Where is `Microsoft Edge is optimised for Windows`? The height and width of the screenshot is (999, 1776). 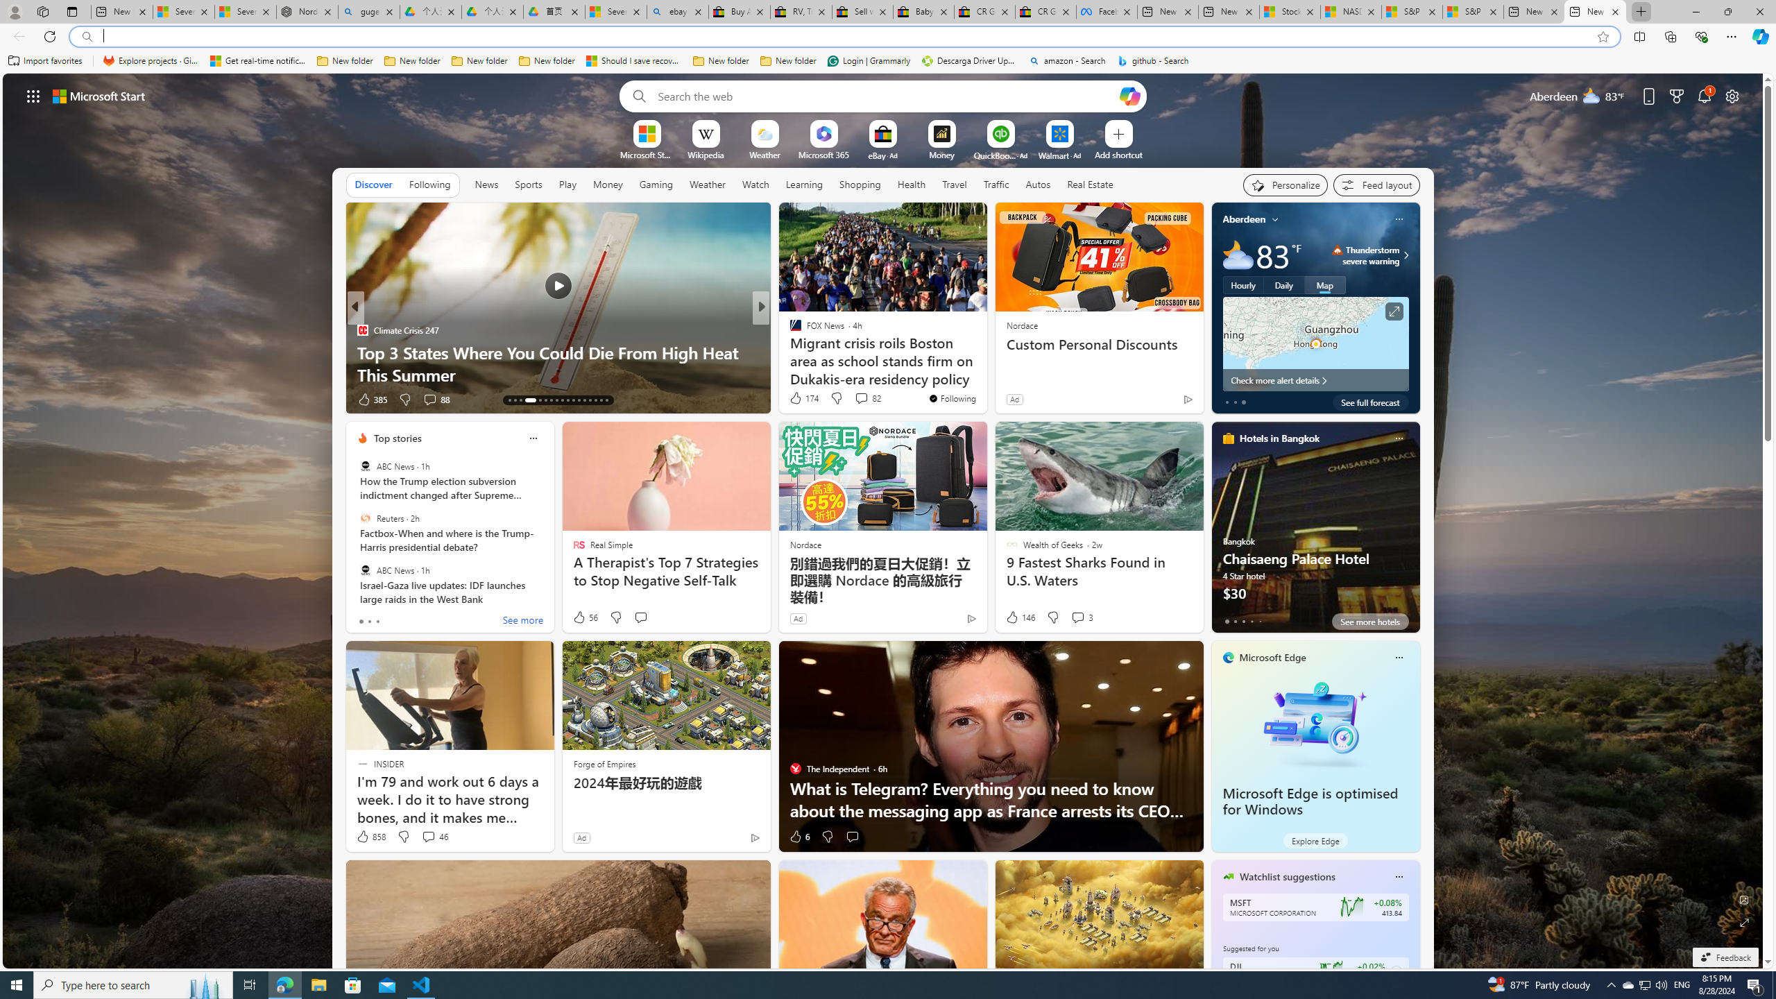 Microsoft Edge is optimised for Windows is located at coordinates (1315, 723).